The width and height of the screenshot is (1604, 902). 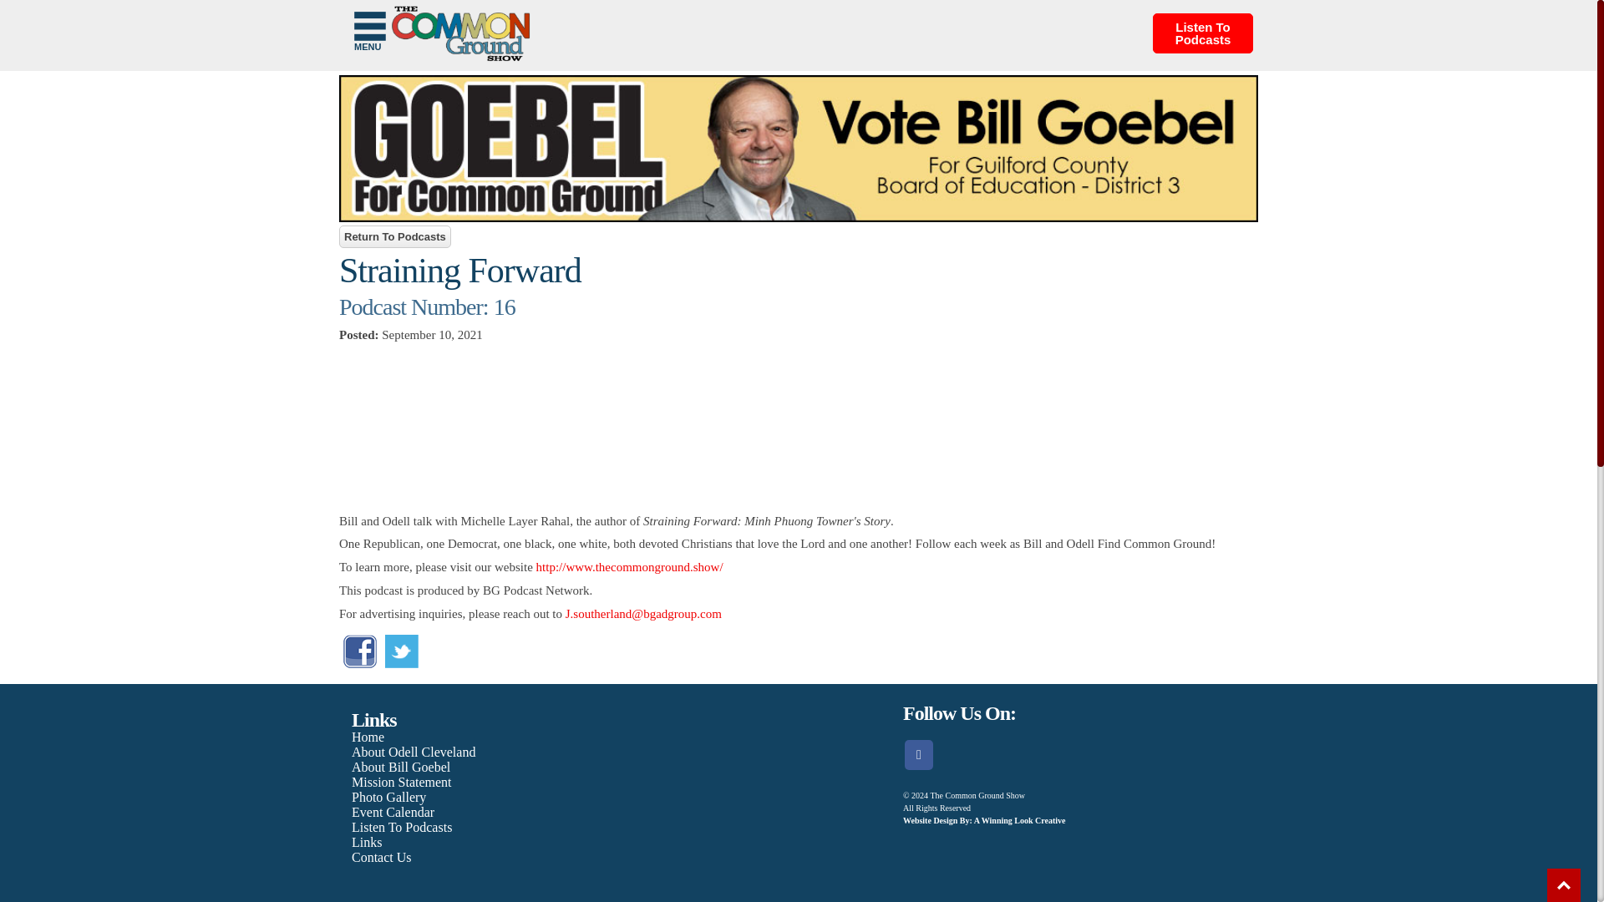 I want to click on Event Calendar, so click(x=393, y=812).